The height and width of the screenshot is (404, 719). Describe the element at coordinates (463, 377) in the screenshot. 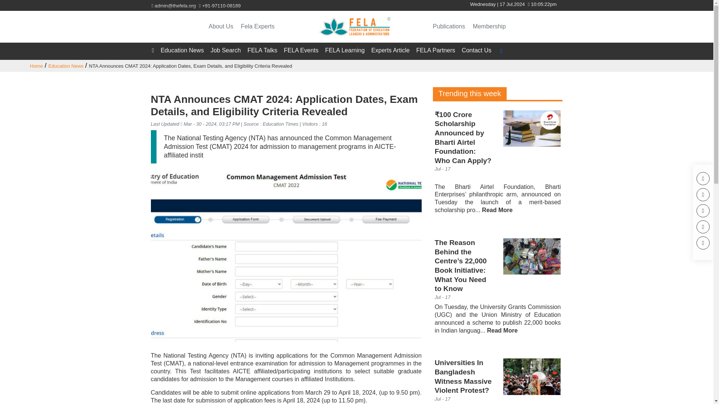

I see `Universities In Bangladesh Witness Massive Violent Protest?` at that location.